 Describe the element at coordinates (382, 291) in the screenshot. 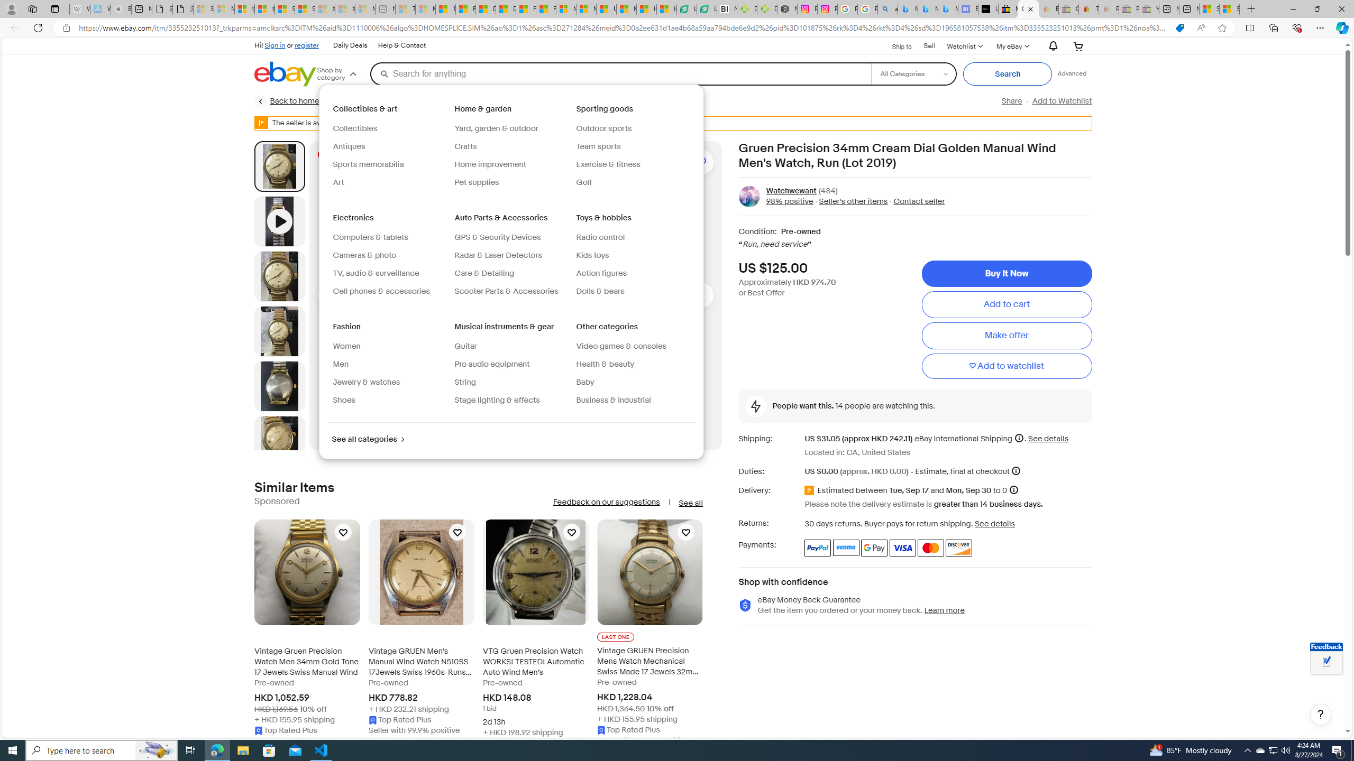

I see `Cell phones & accessories` at that location.